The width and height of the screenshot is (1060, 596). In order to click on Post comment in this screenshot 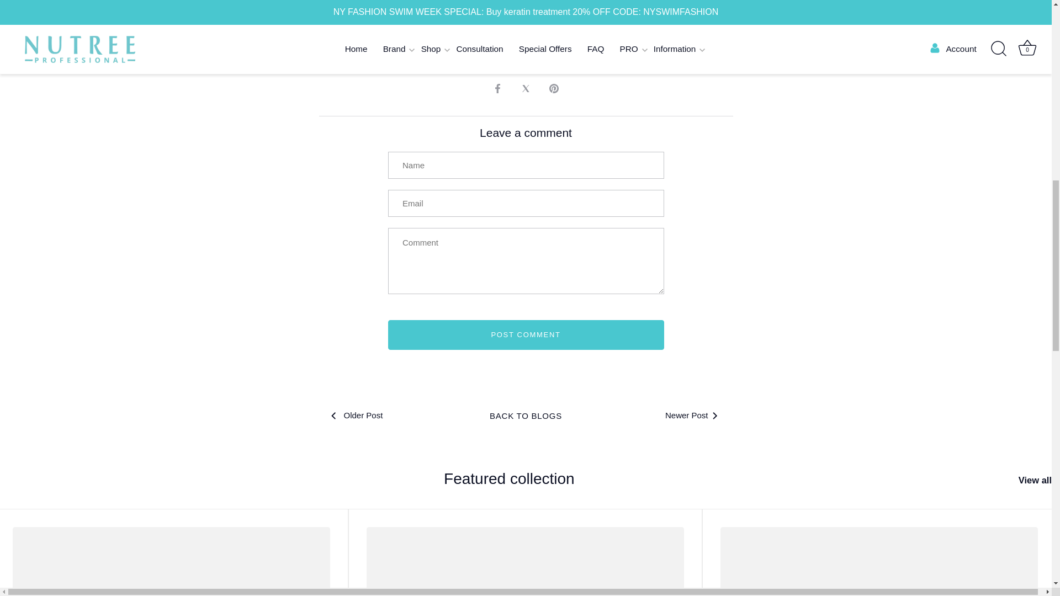, I will do `click(526, 334)`.